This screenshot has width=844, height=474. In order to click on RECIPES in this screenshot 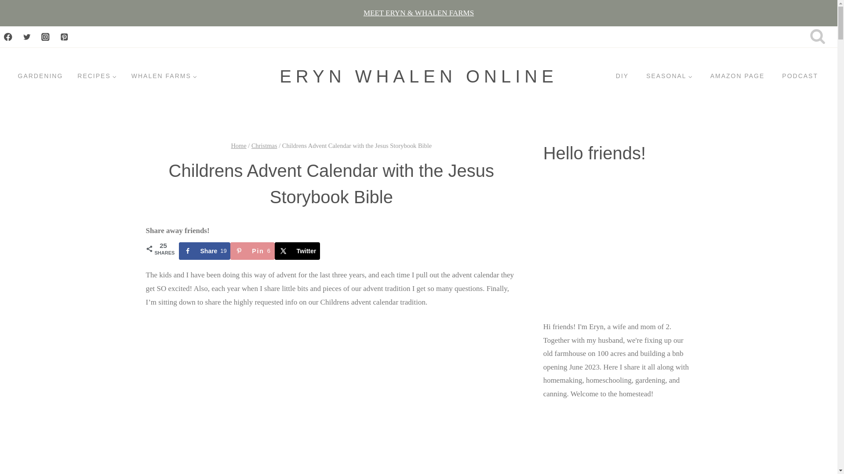, I will do `click(97, 76)`.